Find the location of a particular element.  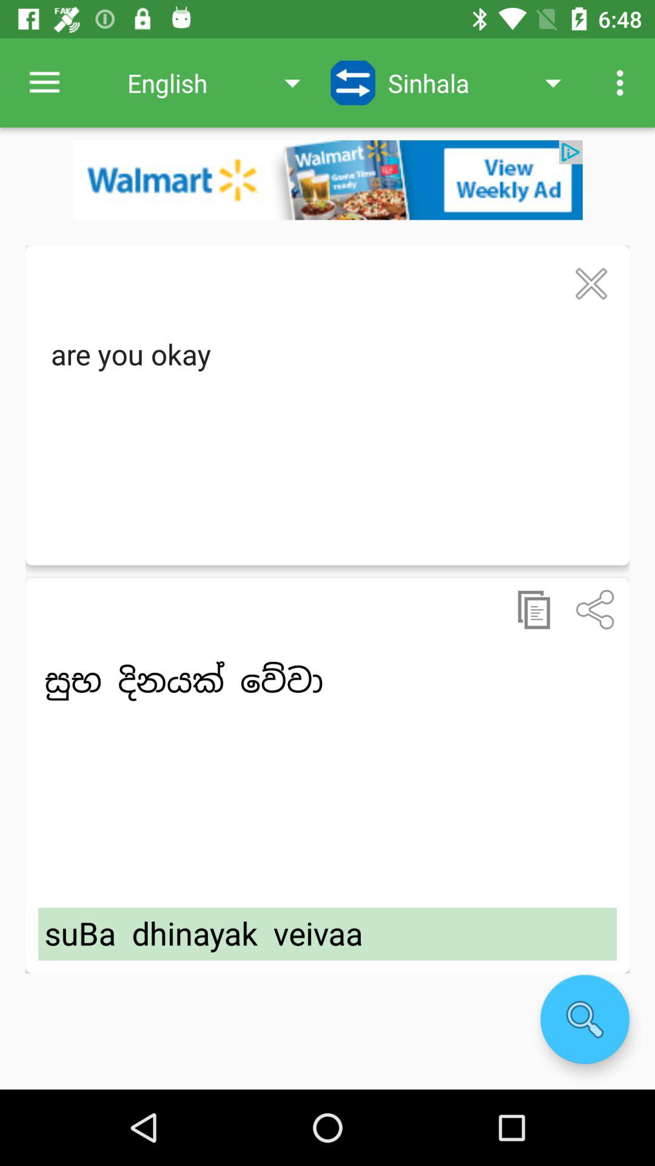

tap the icon below the suba dhinayak veivaa is located at coordinates (585, 1019).